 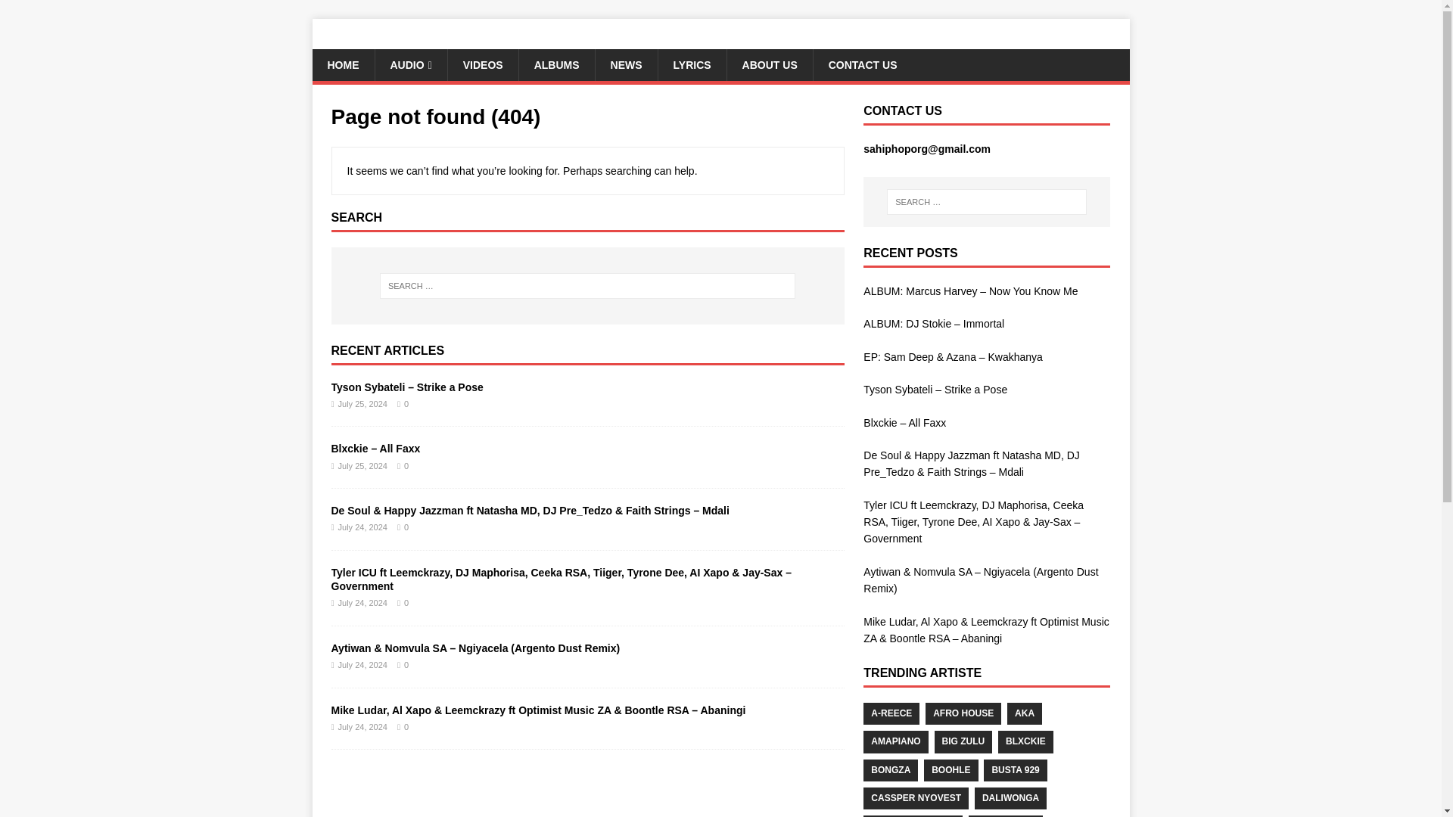 What do you see at coordinates (862, 64) in the screenshot?
I see `CONTACT US` at bounding box center [862, 64].